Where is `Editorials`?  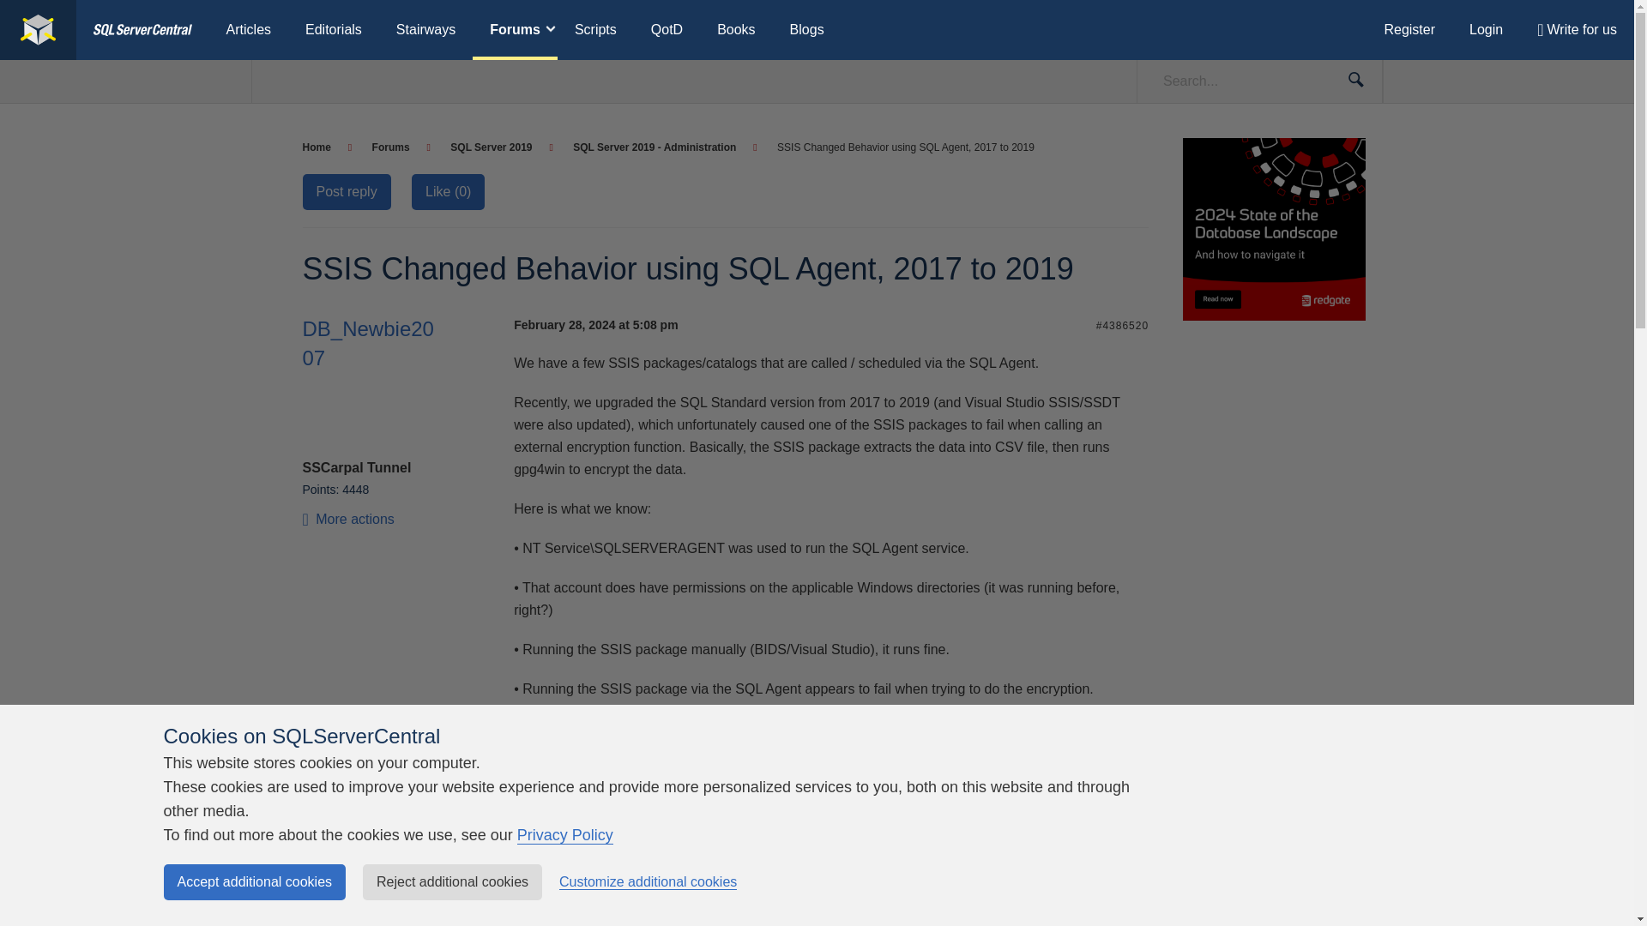
Editorials is located at coordinates (333, 30).